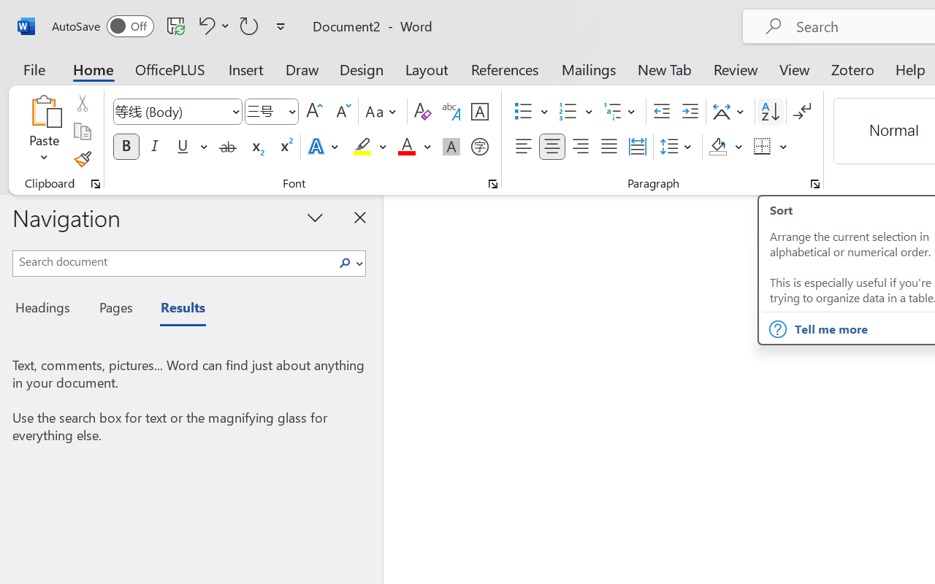 This screenshot has width=935, height=584. Describe the element at coordinates (730, 112) in the screenshot. I see `Asian Layout` at that location.